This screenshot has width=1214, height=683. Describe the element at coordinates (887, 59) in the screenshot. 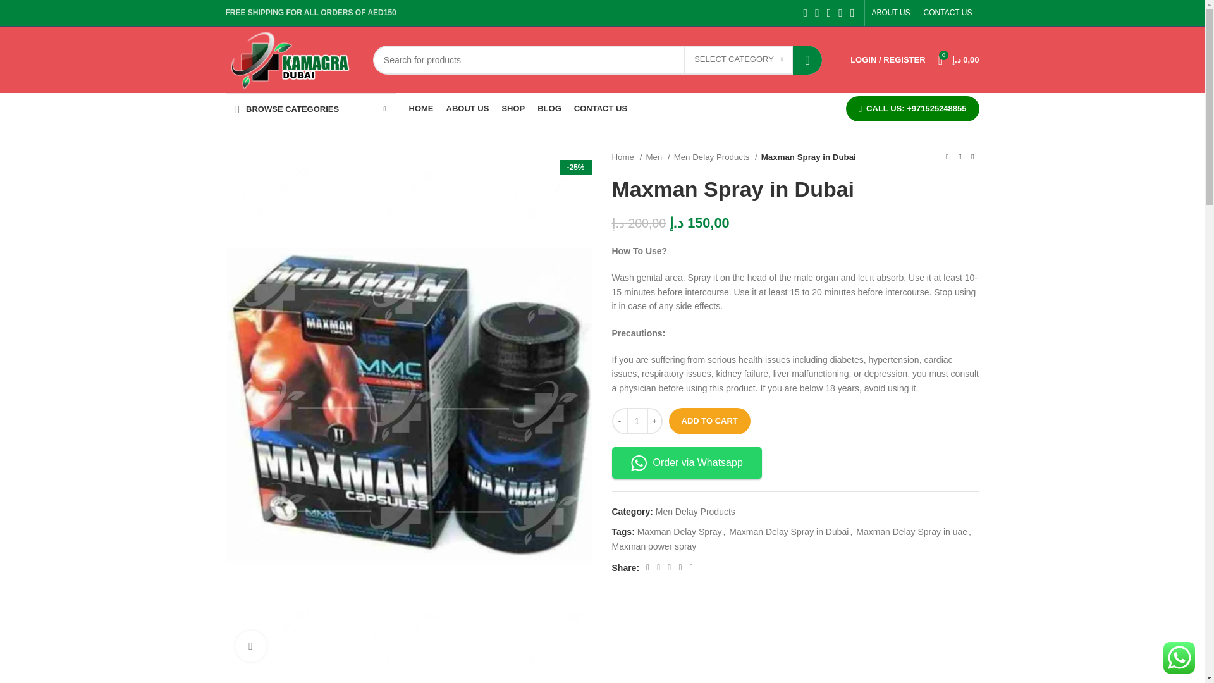

I see `My account` at that location.